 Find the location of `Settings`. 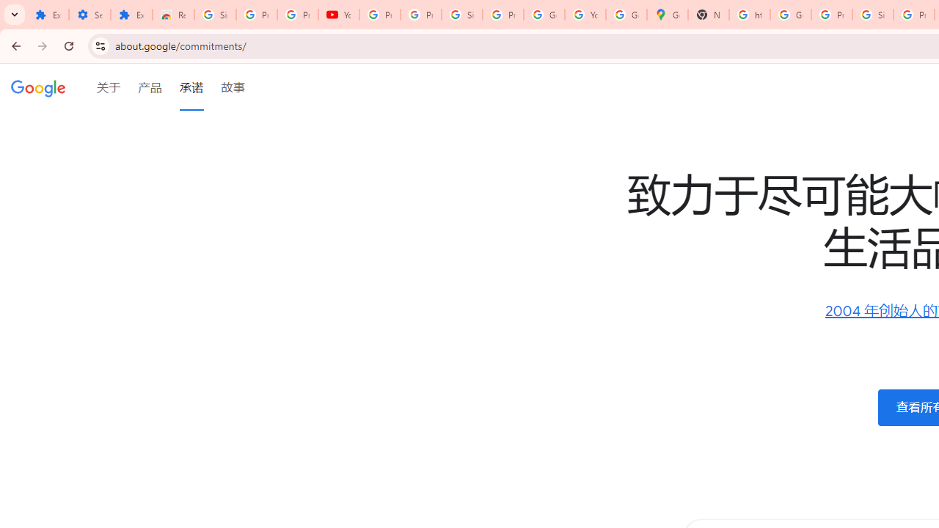

Settings is located at coordinates (89, 15).